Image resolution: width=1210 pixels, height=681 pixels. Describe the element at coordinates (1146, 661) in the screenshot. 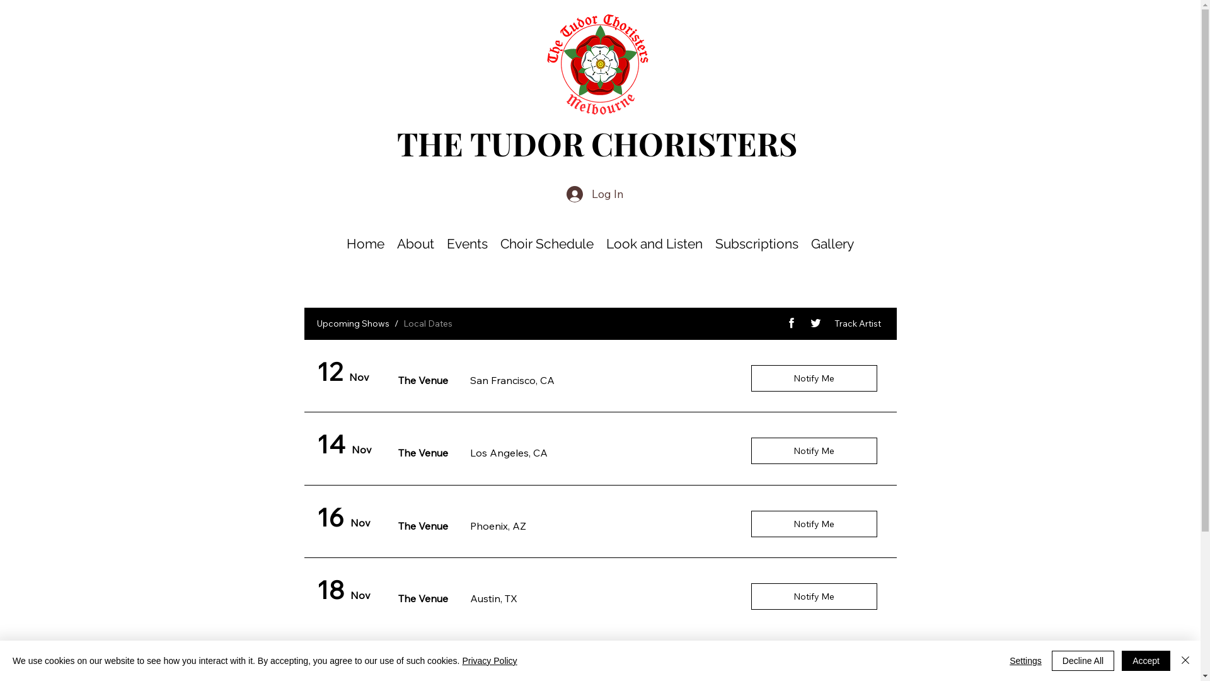

I see `Accept` at that location.